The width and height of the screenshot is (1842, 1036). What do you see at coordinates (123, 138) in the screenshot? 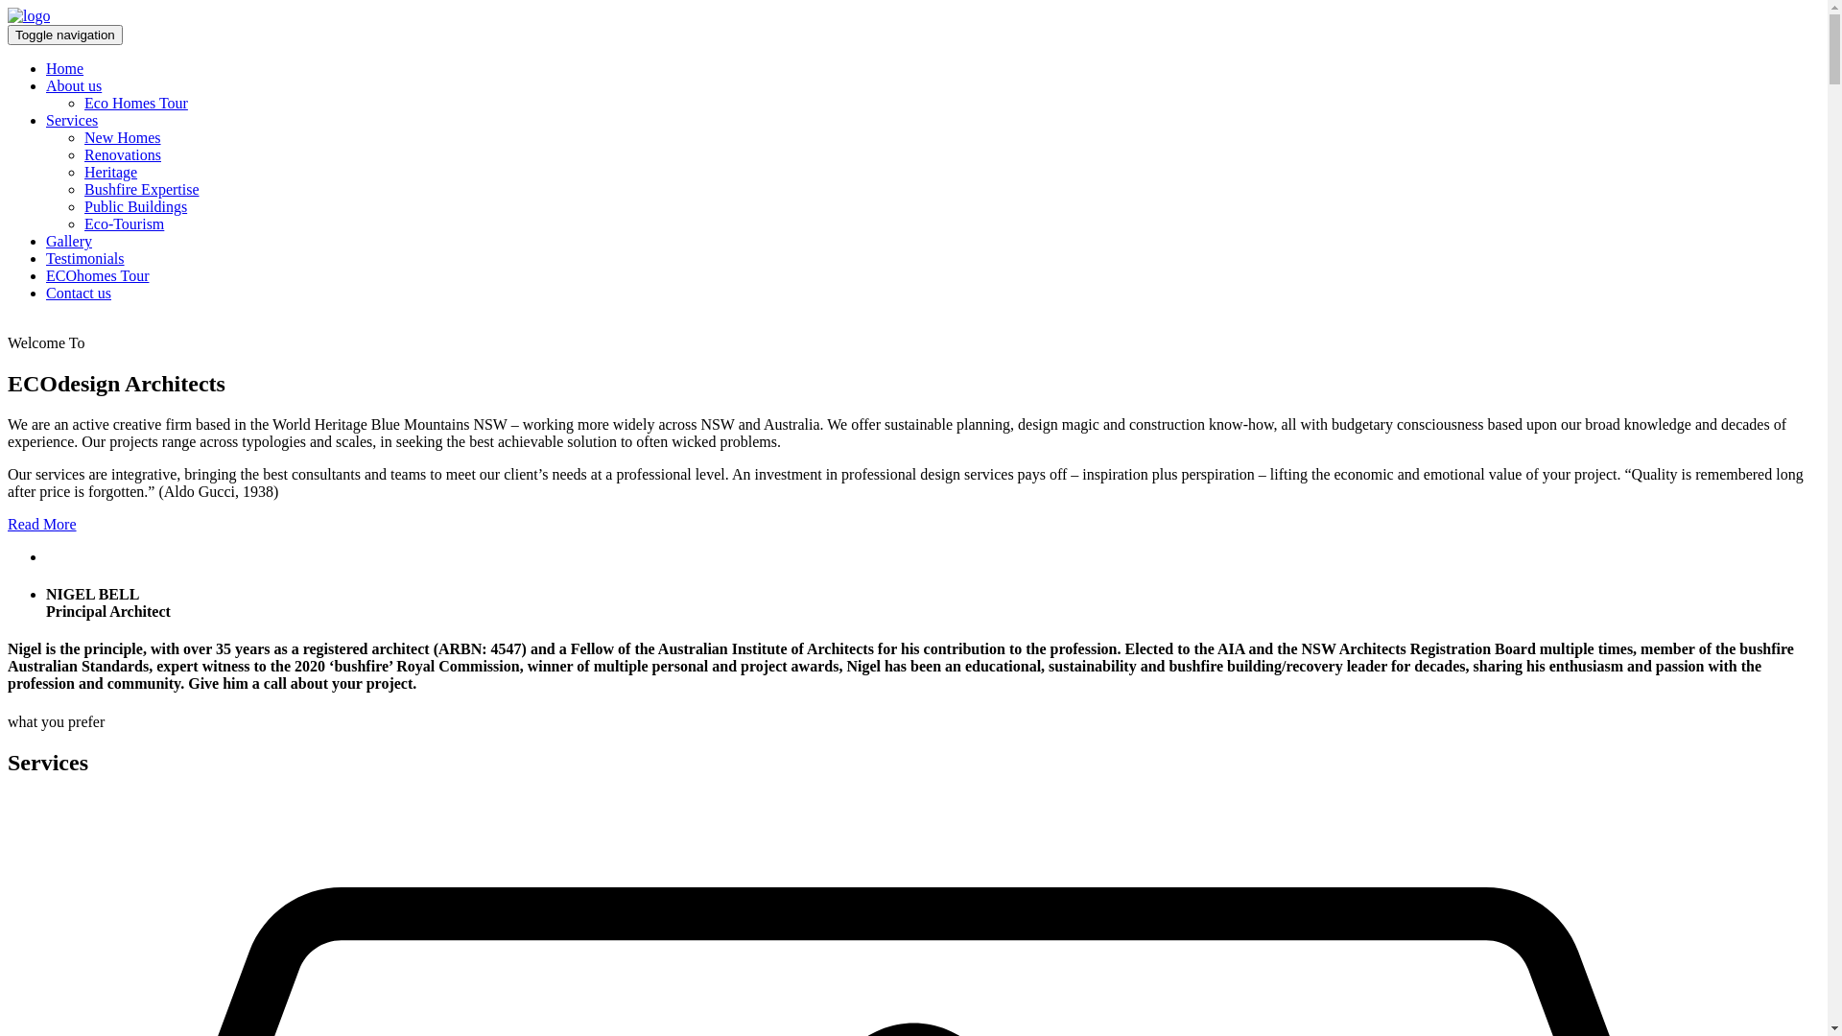
I see `New Homes` at bounding box center [123, 138].